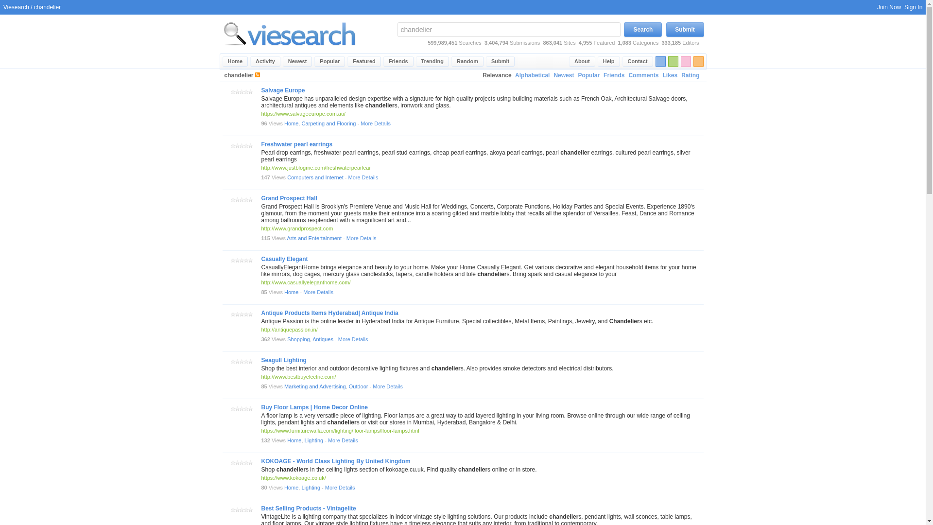  Describe the element at coordinates (588, 75) in the screenshot. I see `Popular` at that location.